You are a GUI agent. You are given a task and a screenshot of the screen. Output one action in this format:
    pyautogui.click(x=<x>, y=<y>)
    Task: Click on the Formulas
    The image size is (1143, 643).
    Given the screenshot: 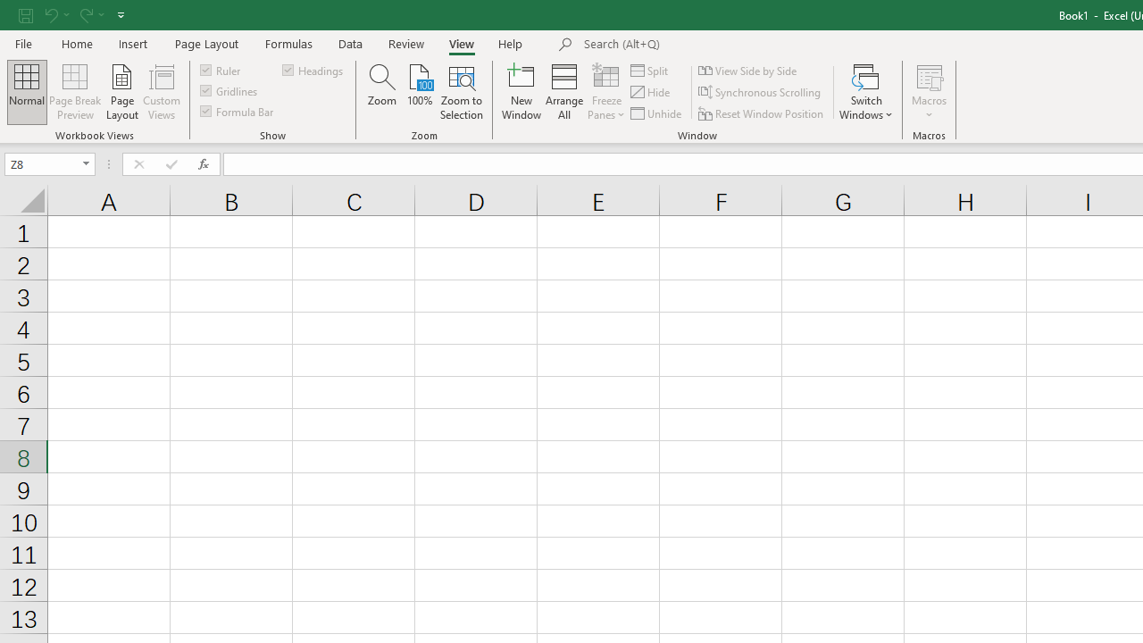 What is the action you would take?
    pyautogui.click(x=288, y=43)
    